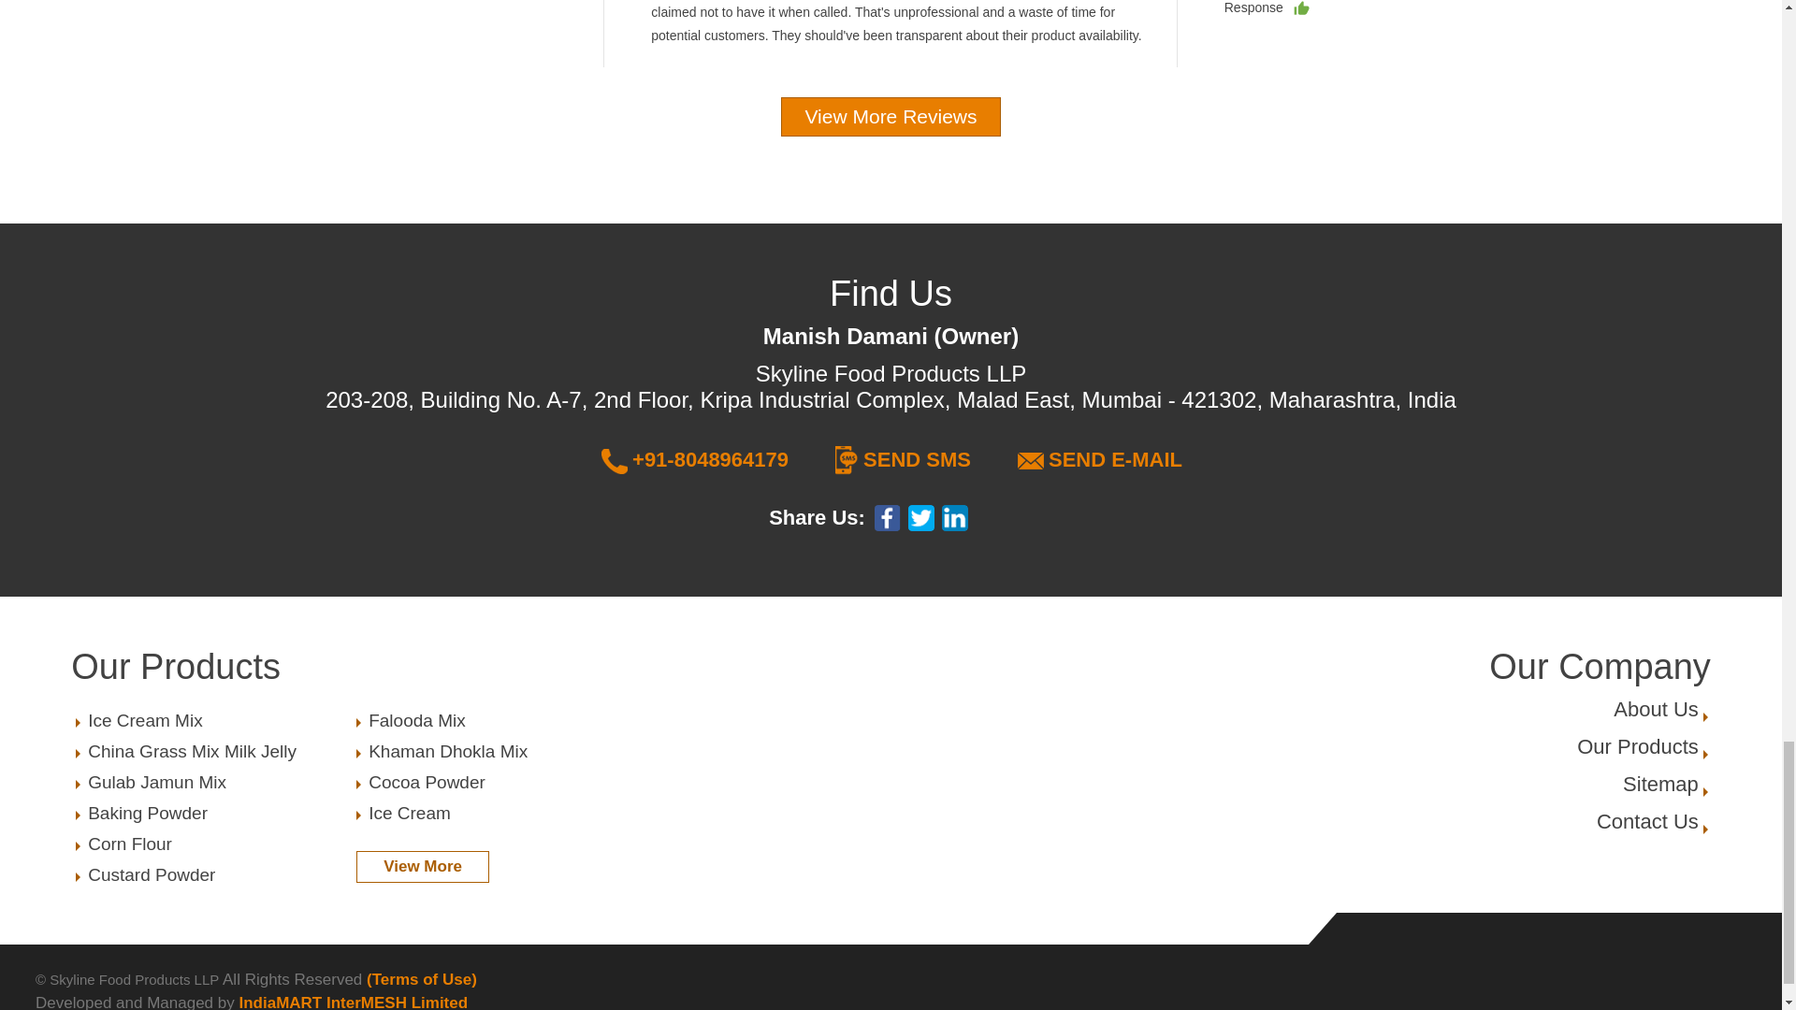  What do you see at coordinates (492, 782) in the screenshot?
I see `Khaman Dhokla Mix` at bounding box center [492, 782].